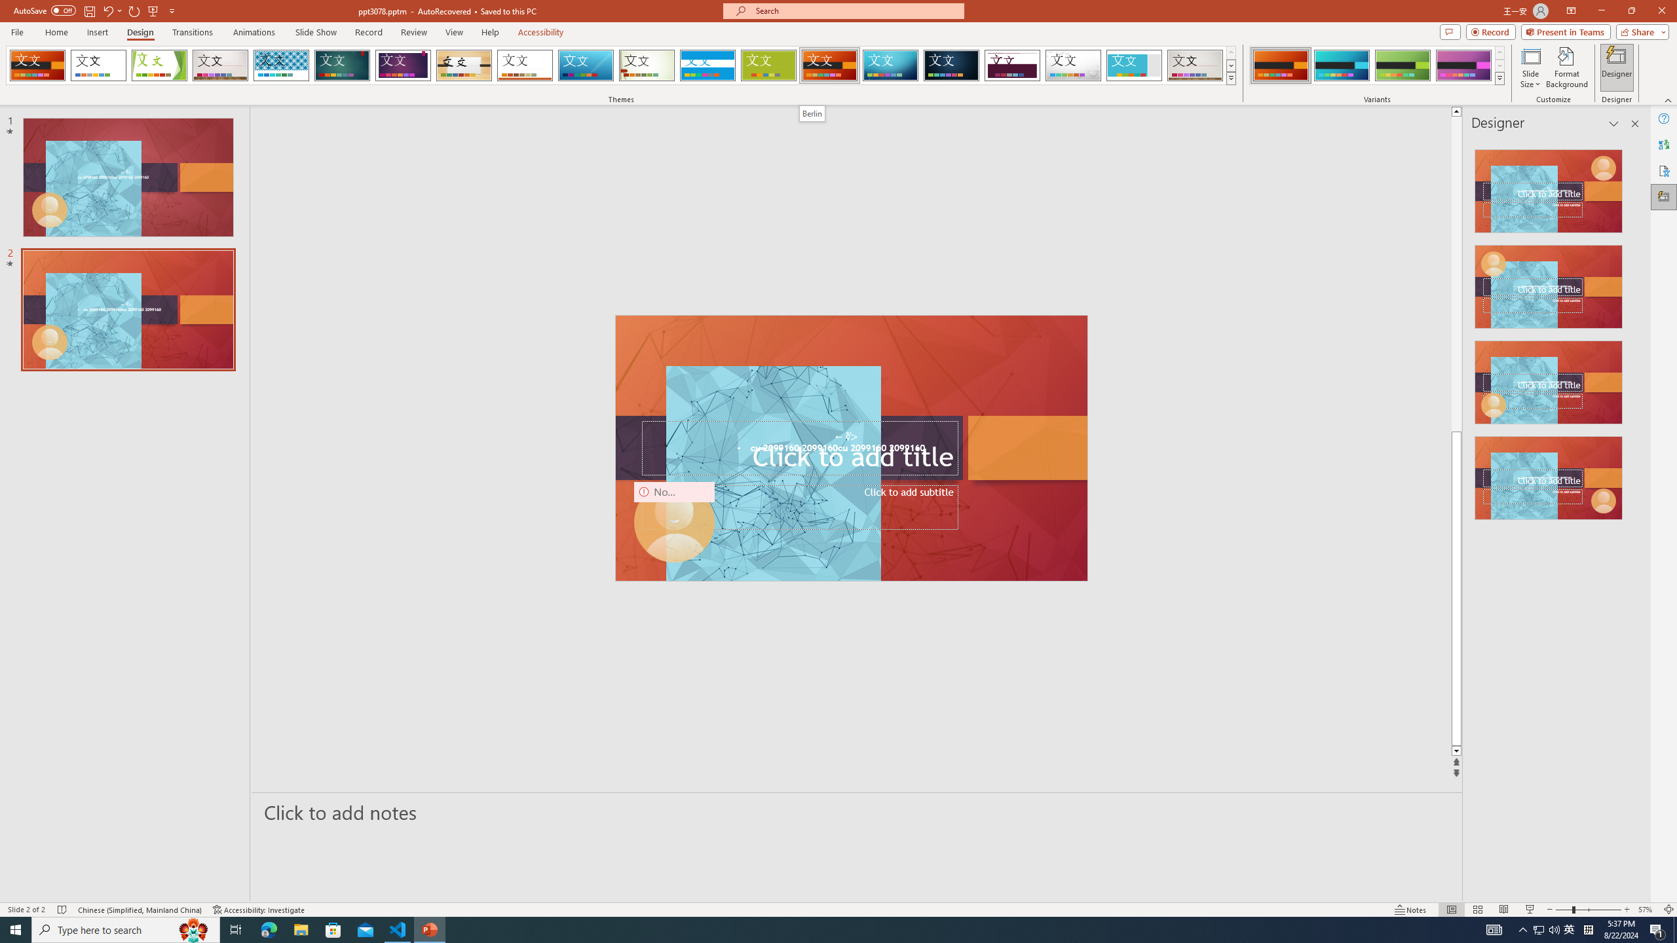  Describe the element at coordinates (464, 65) in the screenshot. I see `Organic` at that location.